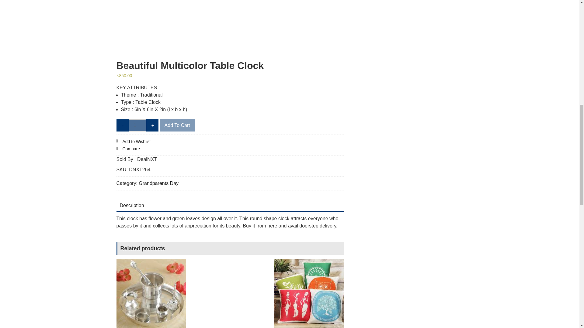 Image resolution: width=584 pixels, height=328 pixels. Describe the element at coordinates (137, 125) in the screenshot. I see `Qty` at that location.